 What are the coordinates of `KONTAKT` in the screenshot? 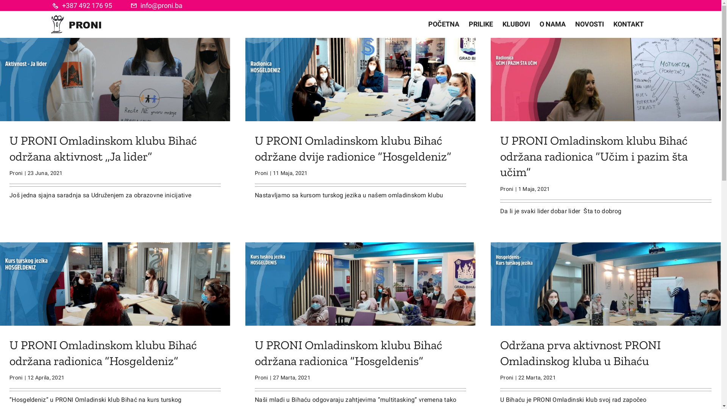 It's located at (629, 24).